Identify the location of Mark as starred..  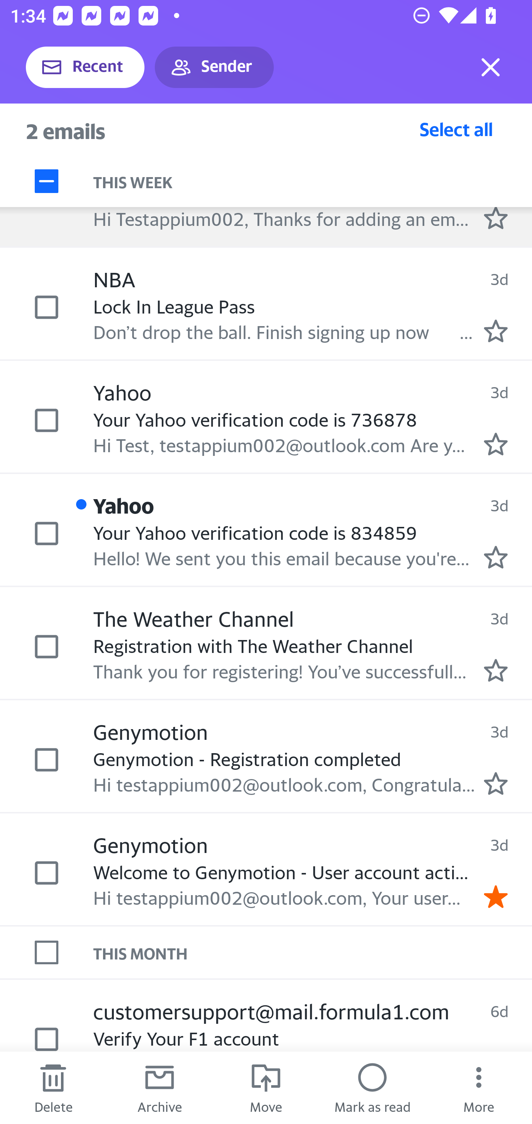
(496, 444).